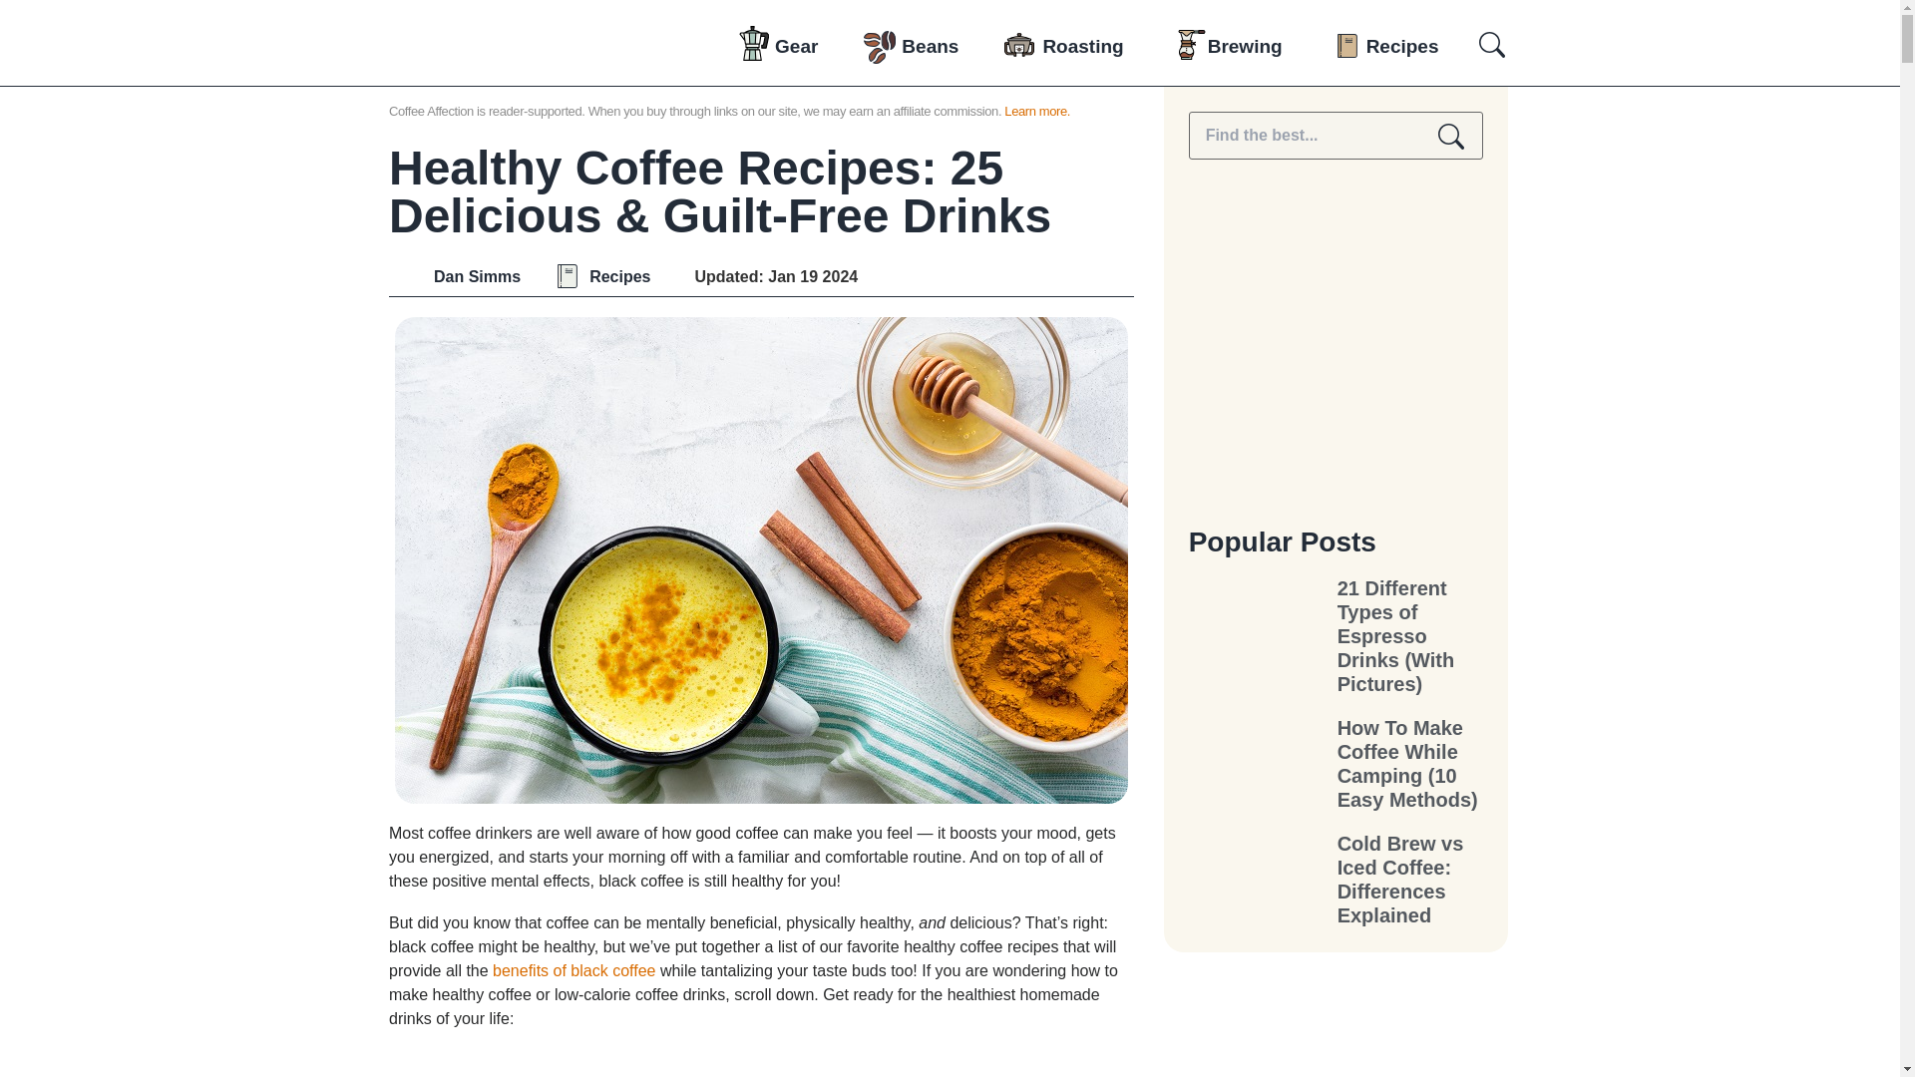 The height and width of the screenshot is (1077, 1915). What do you see at coordinates (930, 46) in the screenshot?
I see `Beans` at bounding box center [930, 46].